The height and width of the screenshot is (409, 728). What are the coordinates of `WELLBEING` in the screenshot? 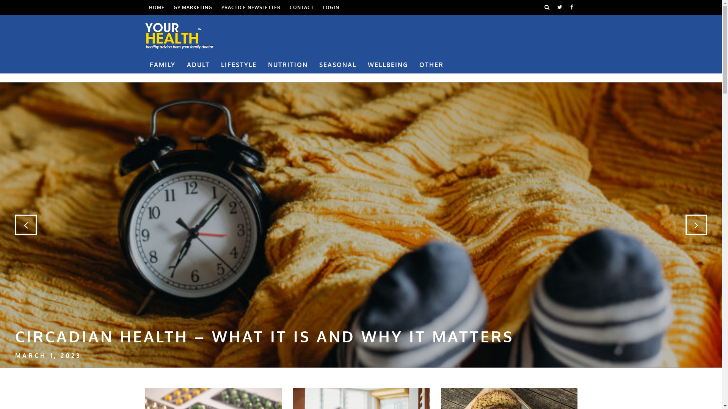 It's located at (388, 65).